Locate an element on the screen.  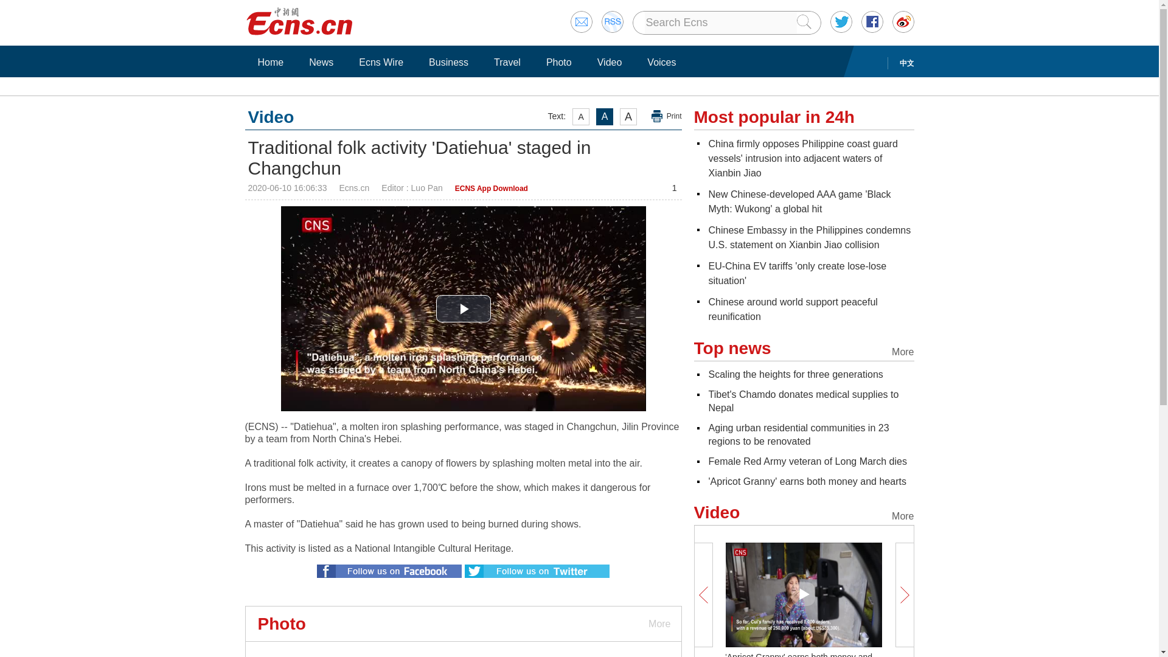
Home is located at coordinates (270, 62).